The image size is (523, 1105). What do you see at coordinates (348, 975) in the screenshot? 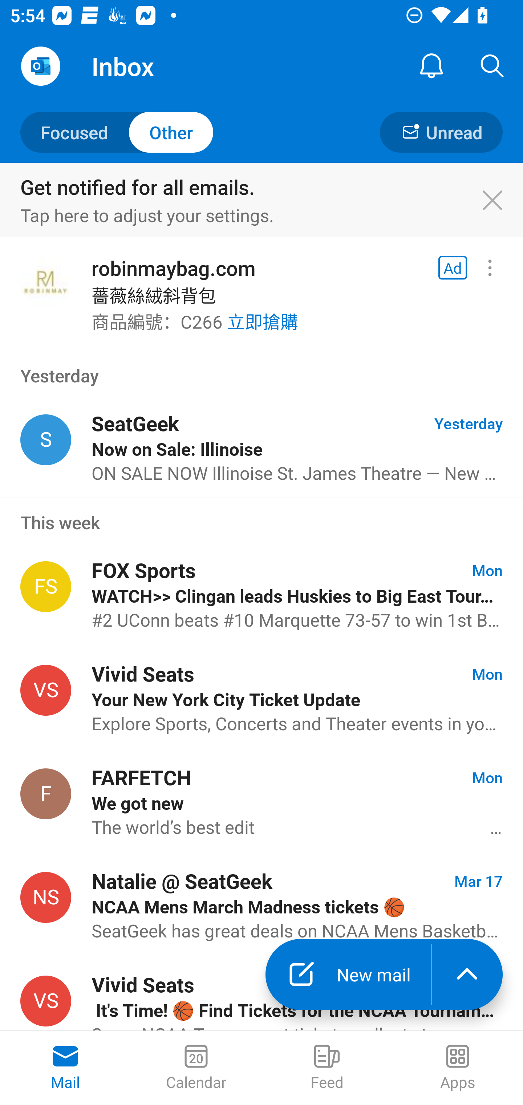
I see `New mail` at bounding box center [348, 975].